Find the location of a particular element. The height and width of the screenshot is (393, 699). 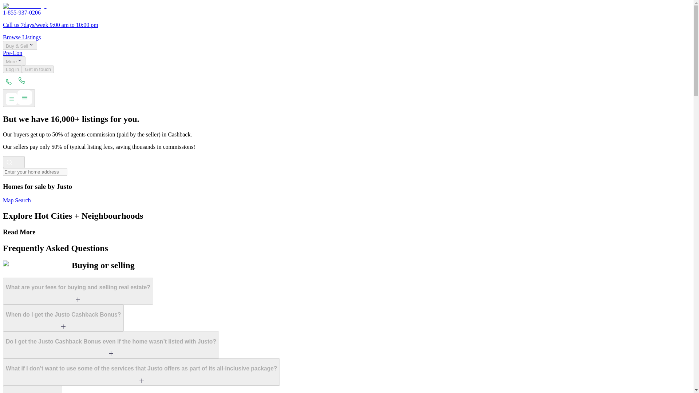

Why choose Justo? is located at coordinates (32, 389).